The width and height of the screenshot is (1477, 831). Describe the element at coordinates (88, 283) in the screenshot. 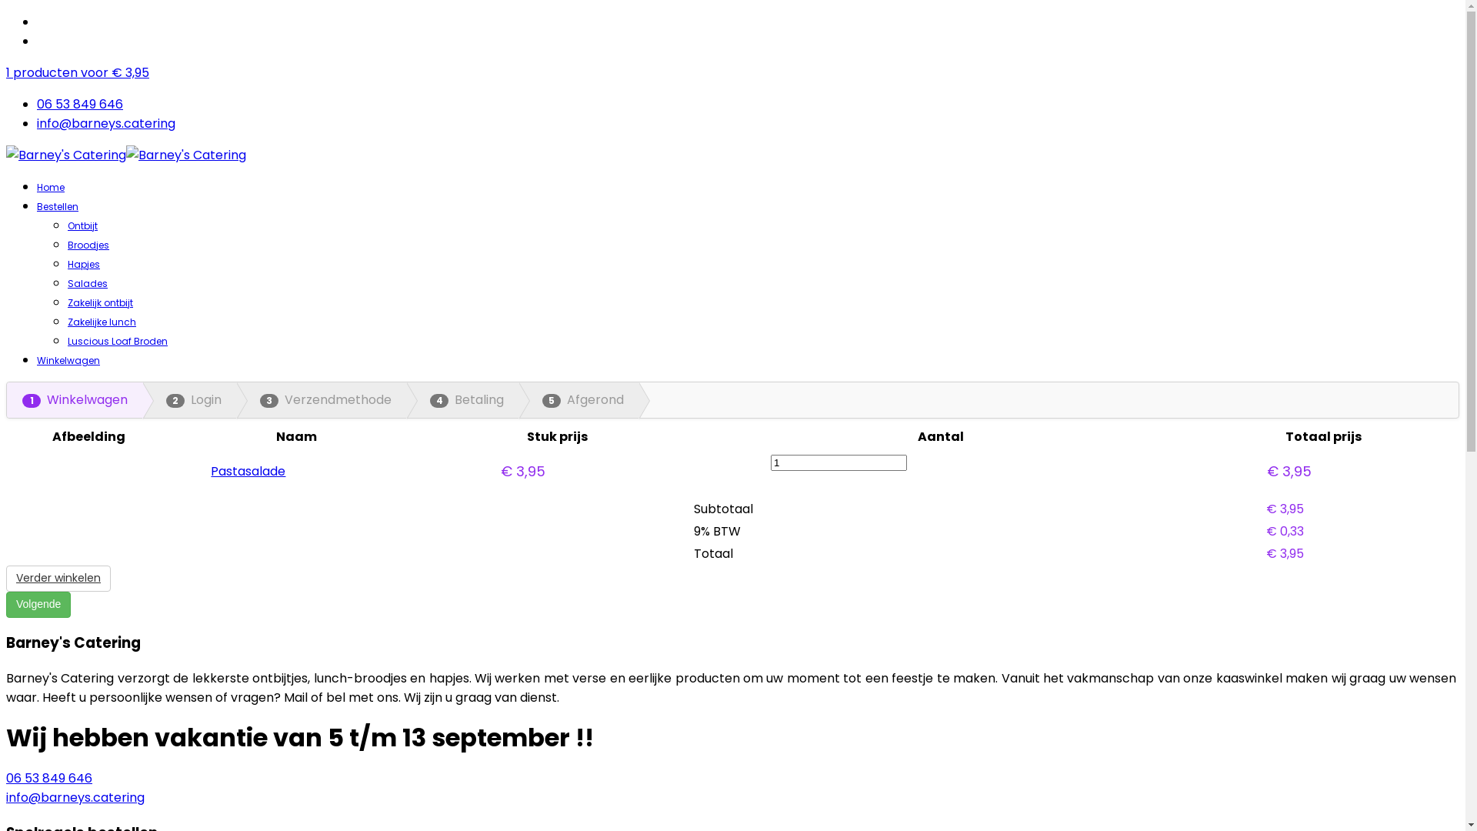

I see `Salades` at that location.